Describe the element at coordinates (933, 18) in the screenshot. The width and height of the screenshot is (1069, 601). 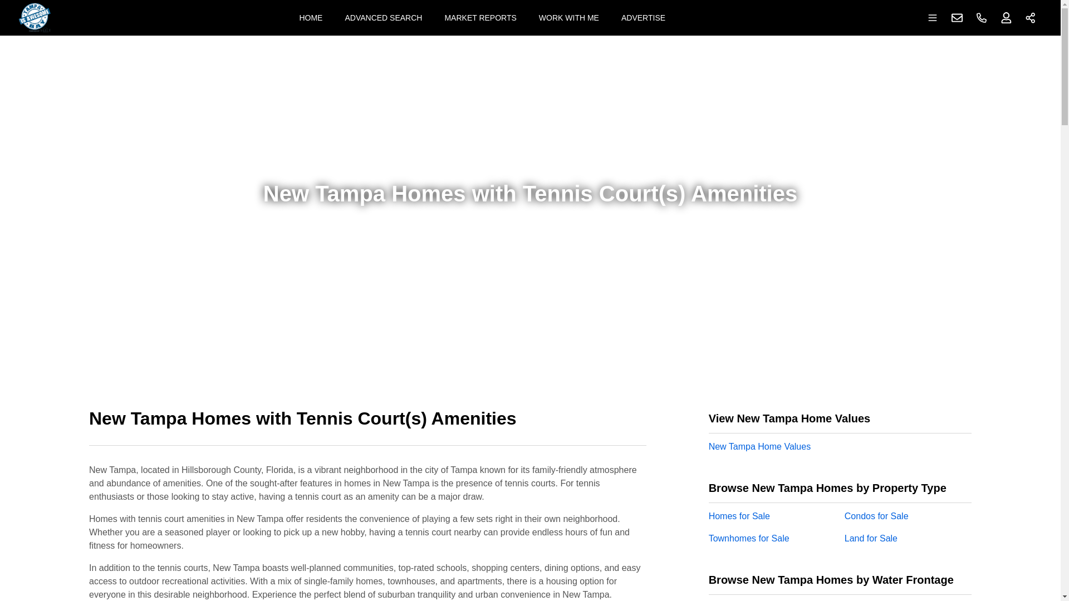
I see `Open main menu` at that location.